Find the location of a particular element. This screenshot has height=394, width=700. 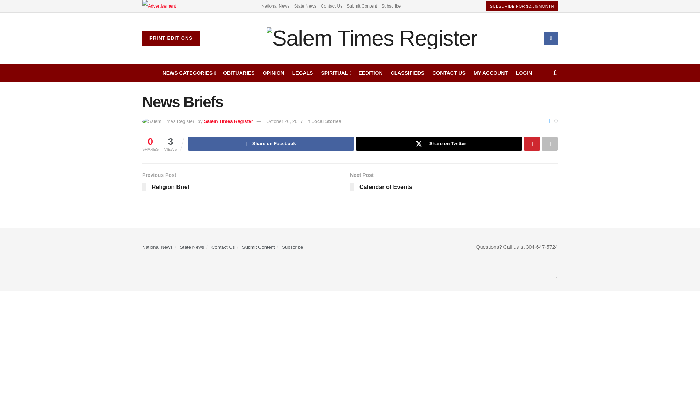

CLASSIFIEDS is located at coordinates (408, 73).